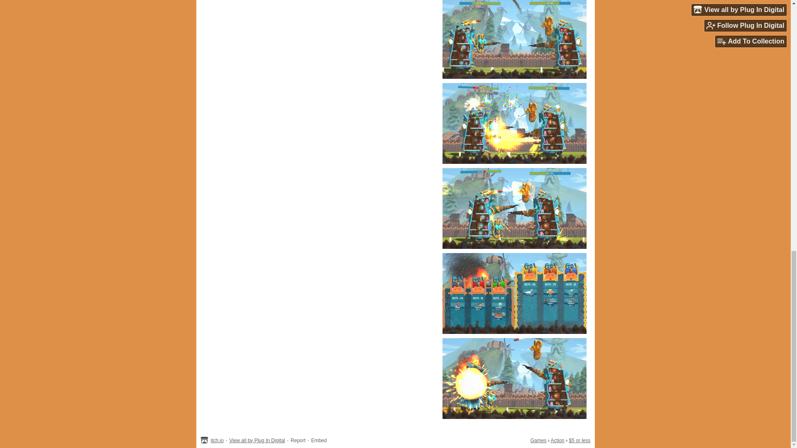 This screenshot has width=797, height=448. I want to click on Action, so click(557, 441).